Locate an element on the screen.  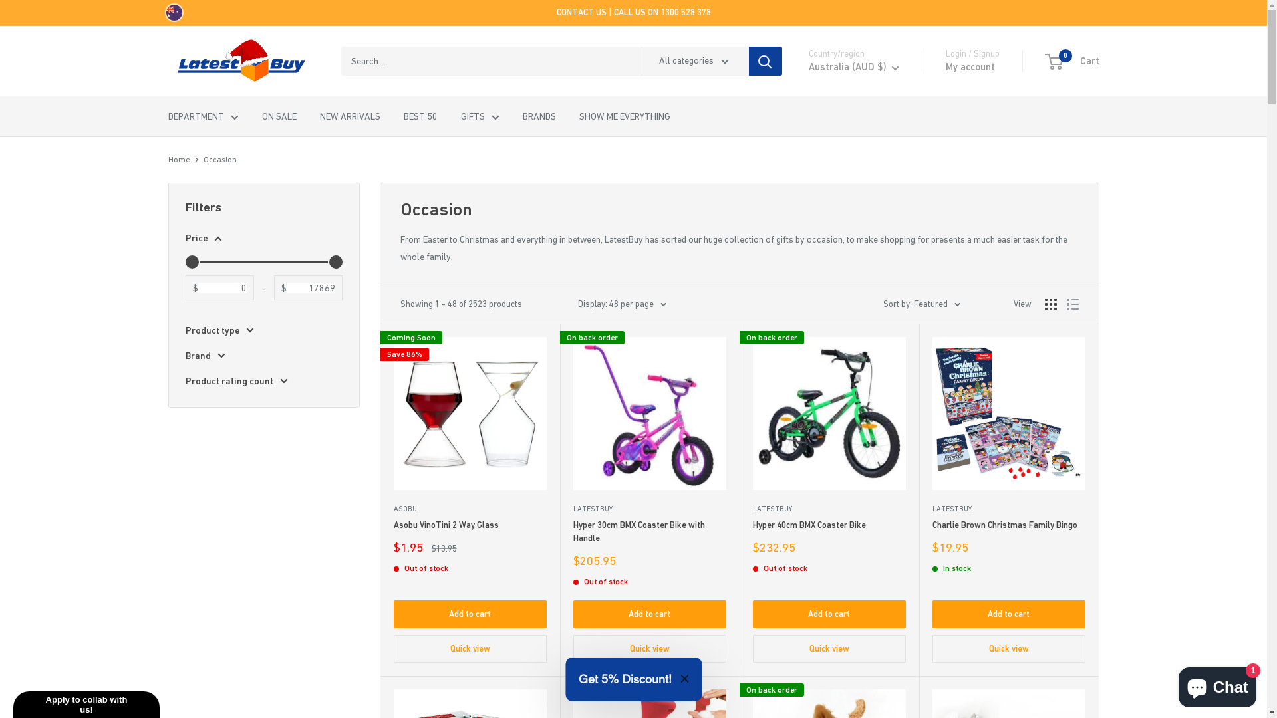
LATESTBUY is located at coordinates (650, 509).